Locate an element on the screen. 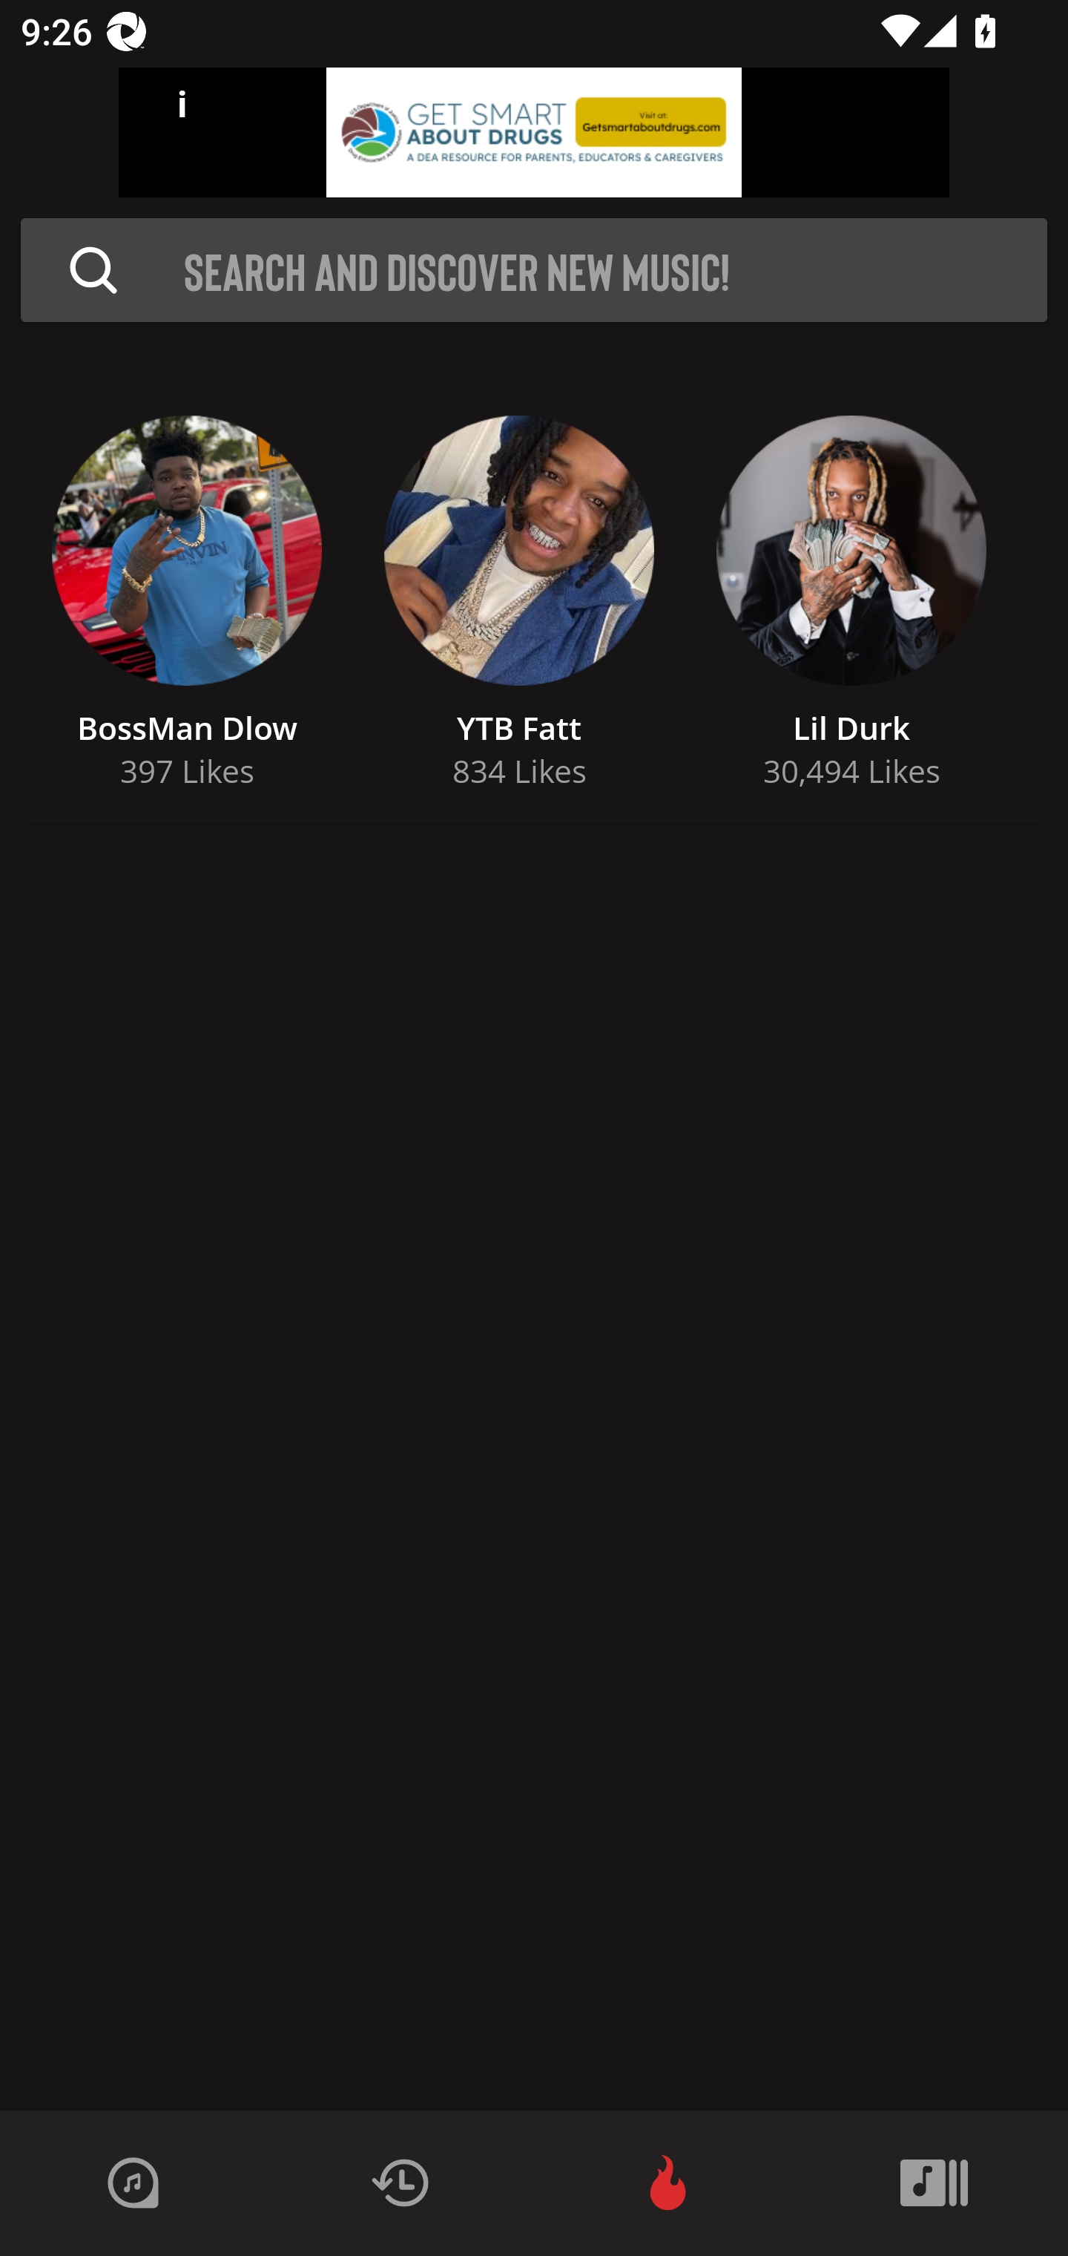 The width and height of the screenshot is (1068, 2256). Description is located at coordinates (93, 270).